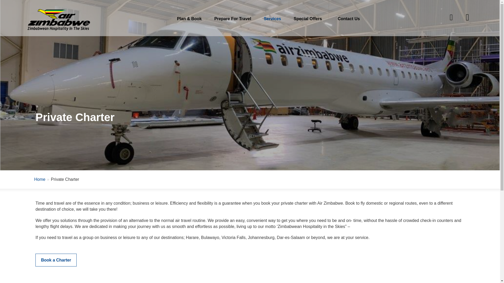 Image resolution: width=504 pixels, height=283 pixels. What do you see at coordinates (448, 15) in the screenshot?
I see `Enter the terms you wish to search for.` at bounding box center [448, 15].